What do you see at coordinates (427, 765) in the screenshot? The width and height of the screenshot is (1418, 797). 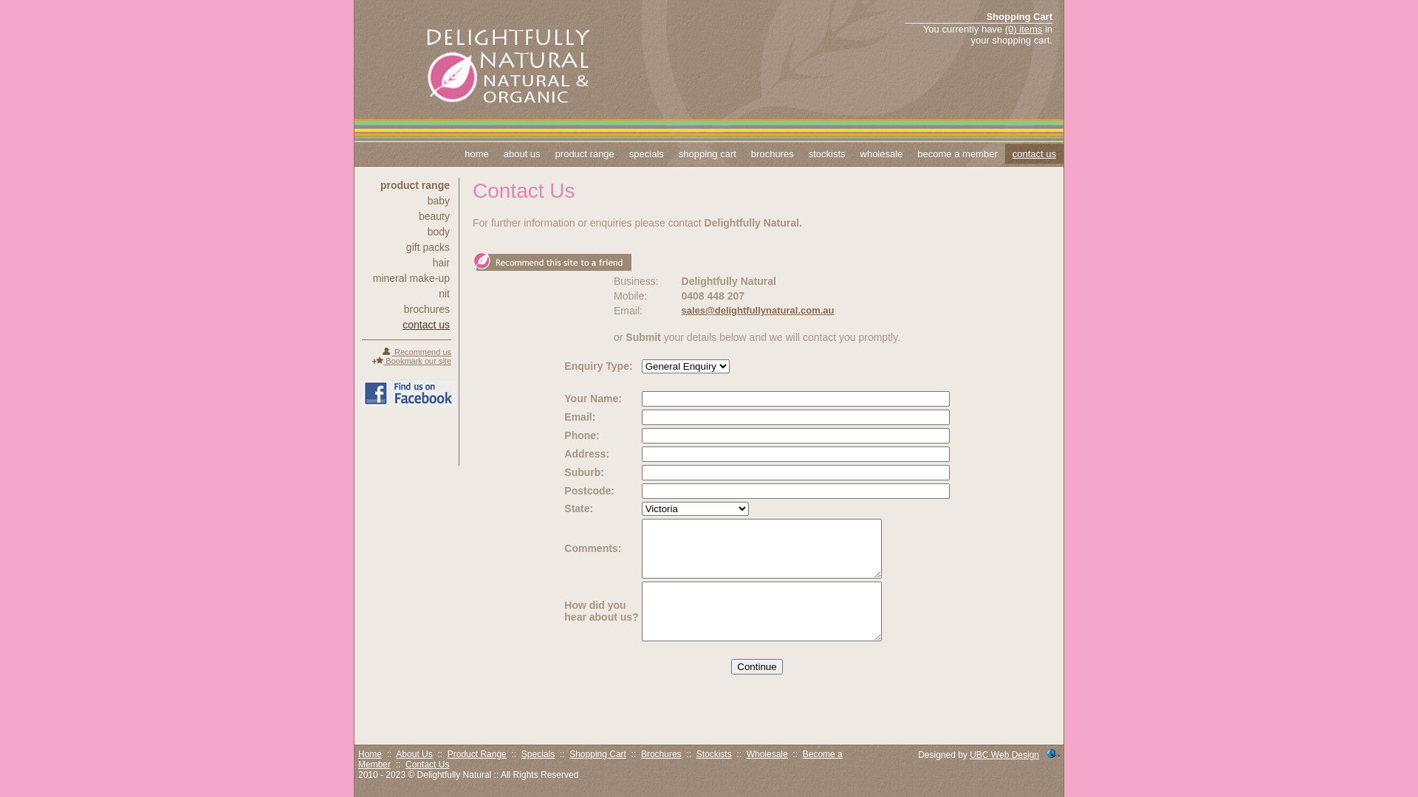 I see `Contact Us` at bounding box center [427, 765].